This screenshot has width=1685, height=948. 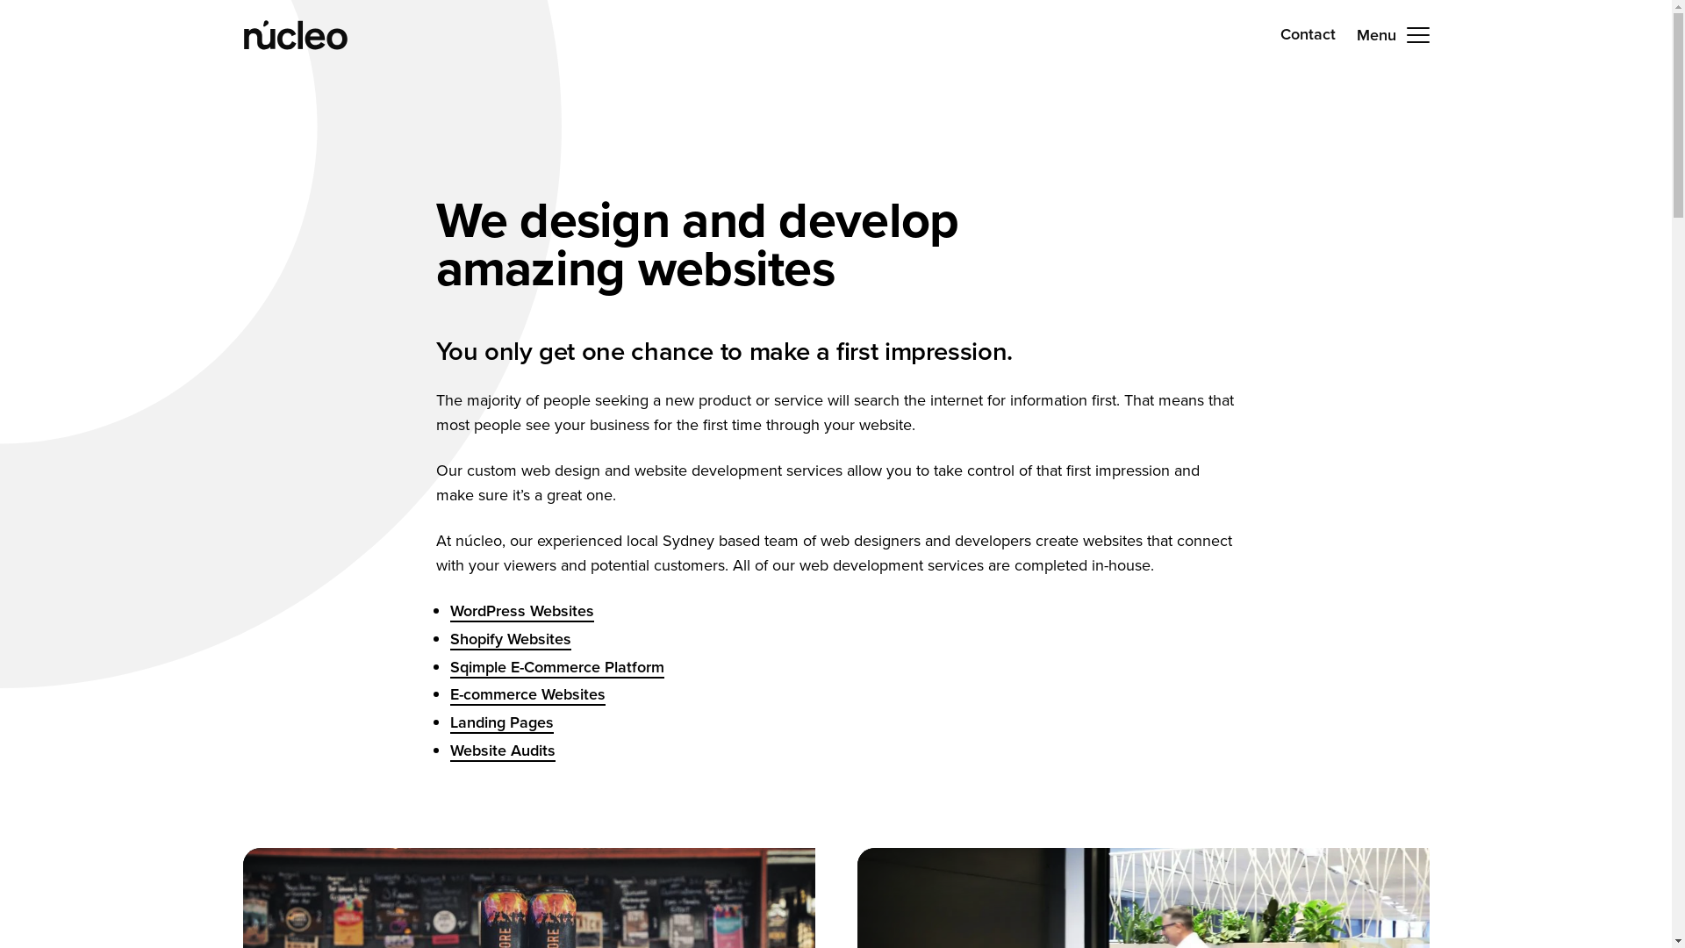 I want to click on Website Audits, so click(x=502, y=750).